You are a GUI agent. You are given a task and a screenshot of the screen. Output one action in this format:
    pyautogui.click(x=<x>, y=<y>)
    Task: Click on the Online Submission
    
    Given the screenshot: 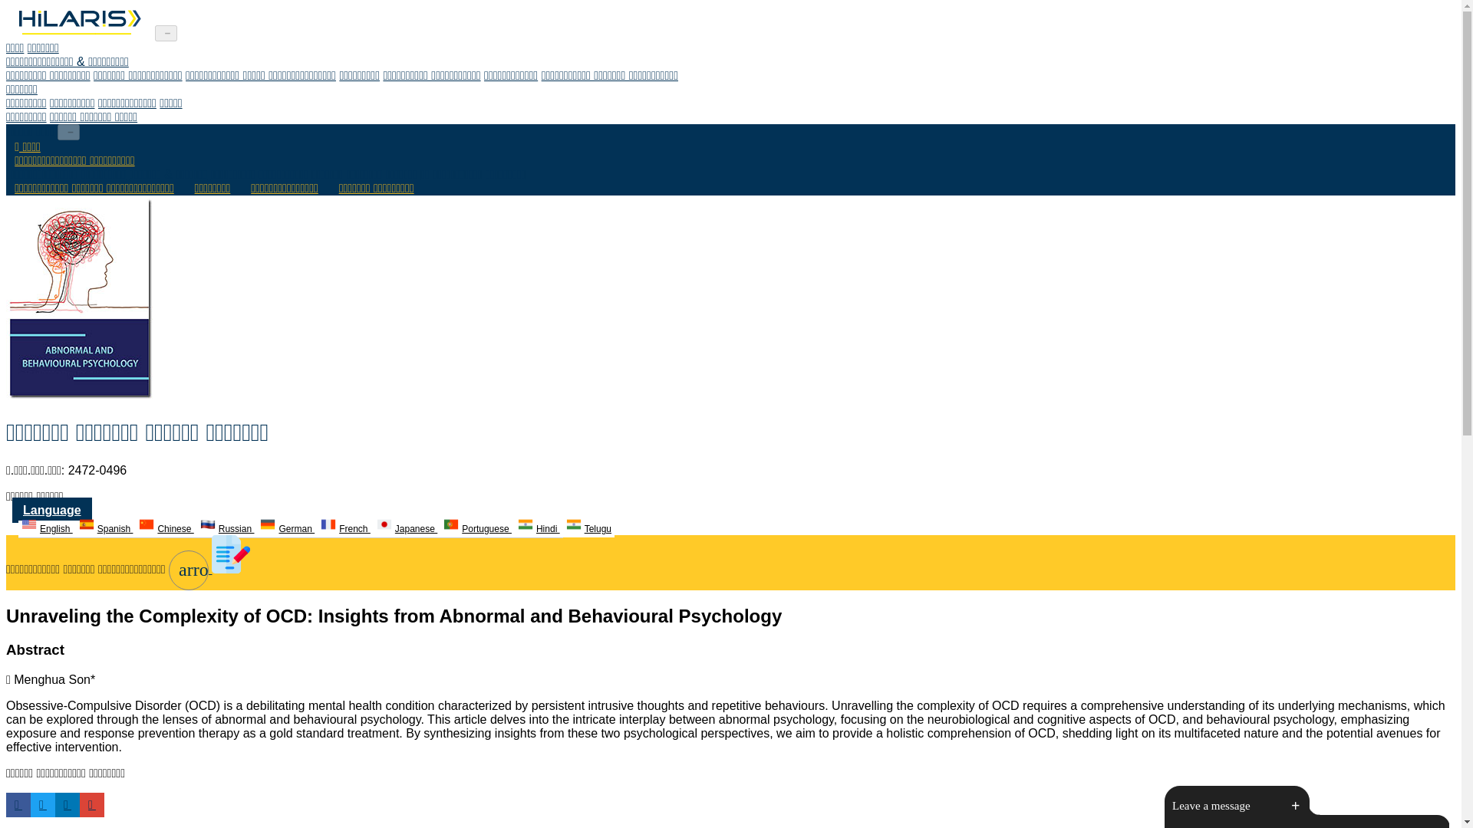 What is the action you would take?
    pyautogui.click(x=137, y=75)
    